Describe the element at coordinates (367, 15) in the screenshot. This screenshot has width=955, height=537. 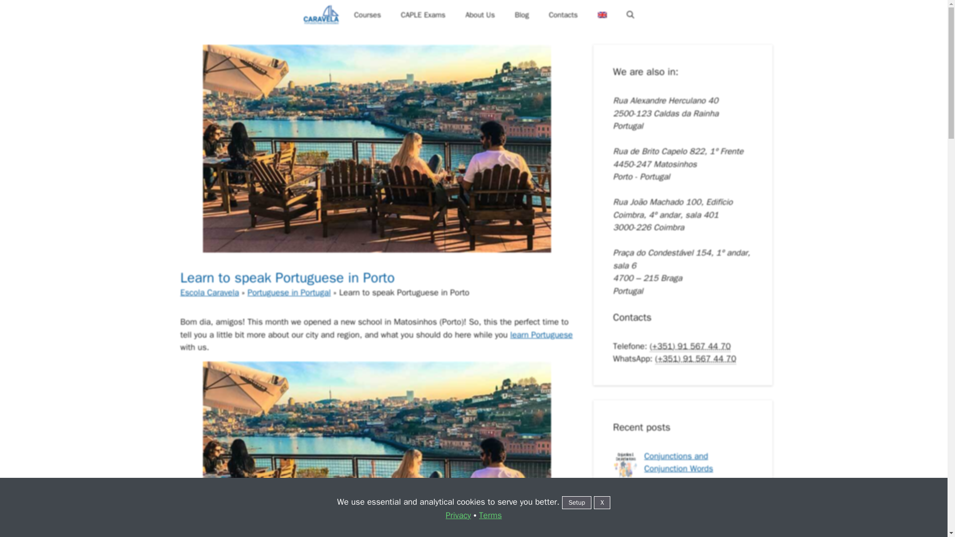
I see `Courses` at that location.